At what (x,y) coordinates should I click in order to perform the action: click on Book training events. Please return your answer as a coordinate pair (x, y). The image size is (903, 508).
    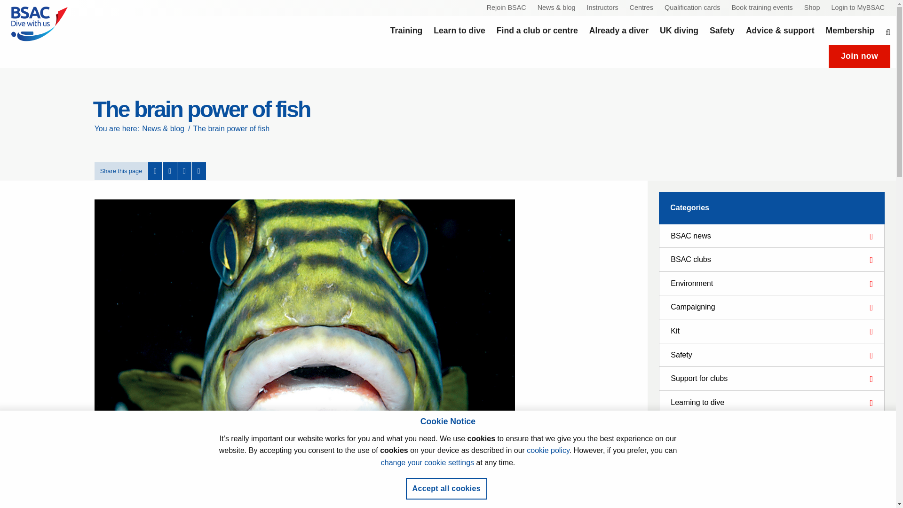
    Looking at the image, I should click on (762, 8).